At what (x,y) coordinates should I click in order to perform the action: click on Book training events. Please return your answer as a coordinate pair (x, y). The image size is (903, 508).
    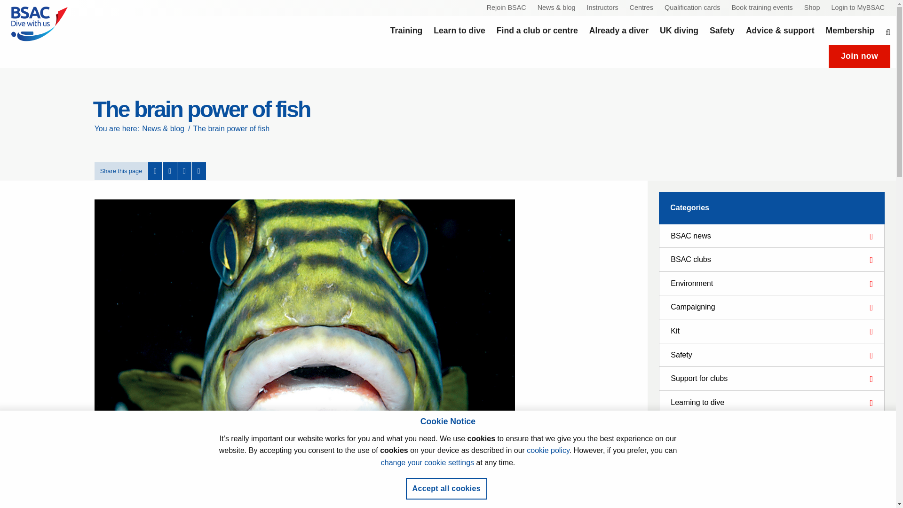
    Looking at the image, I should click on (762, 8).